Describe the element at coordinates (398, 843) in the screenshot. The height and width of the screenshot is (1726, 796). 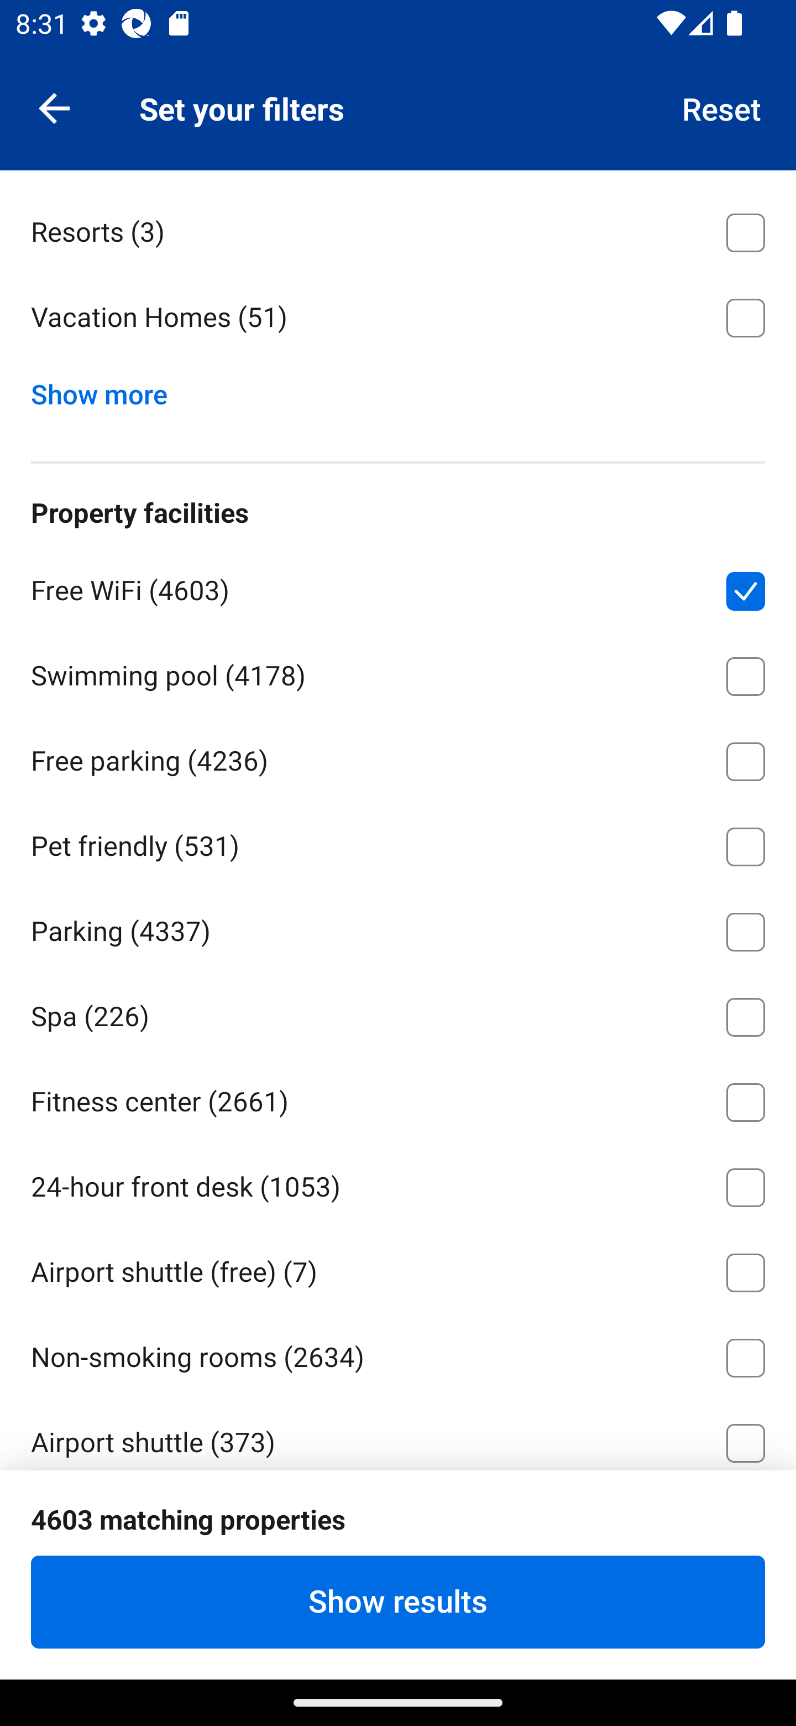
I see `Pet friendly ⁦(531)` at that location.